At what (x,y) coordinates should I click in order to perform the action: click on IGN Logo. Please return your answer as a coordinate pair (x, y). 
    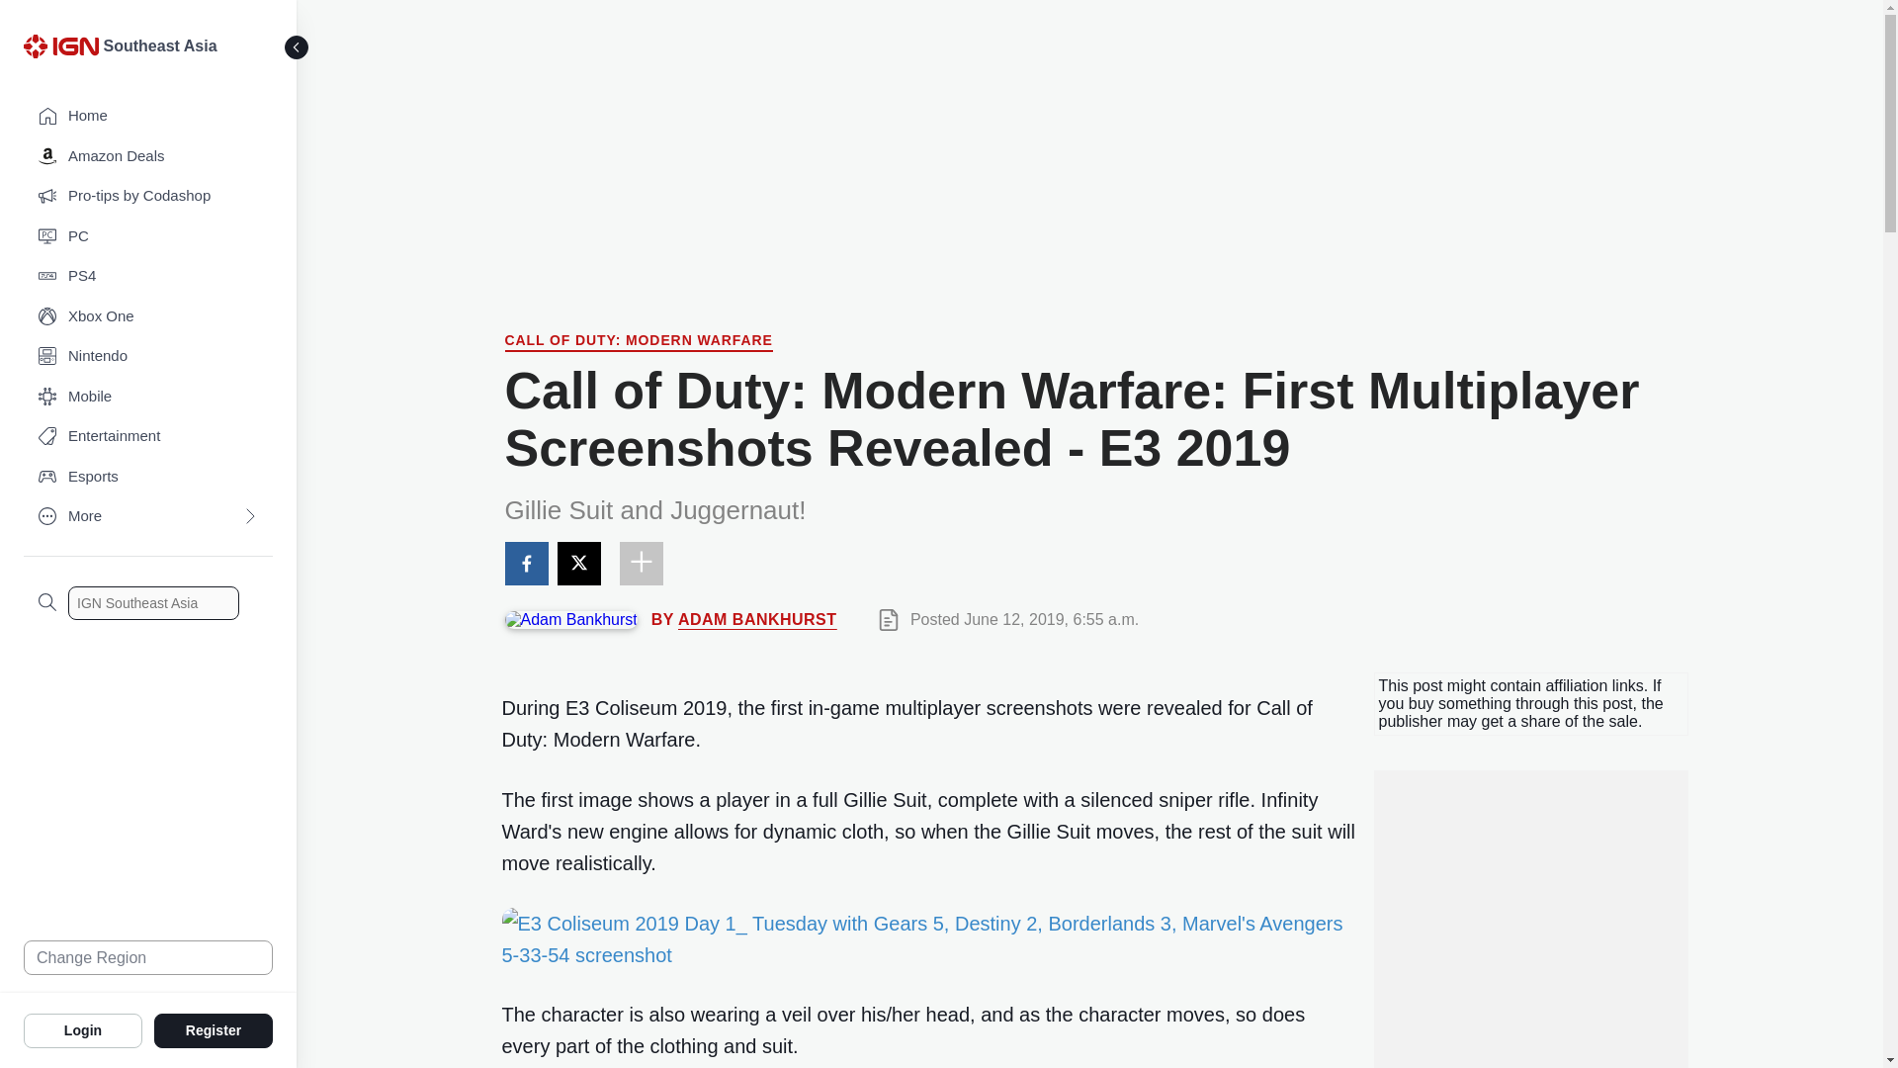
    Looking at the image, I should click on (60, 45).